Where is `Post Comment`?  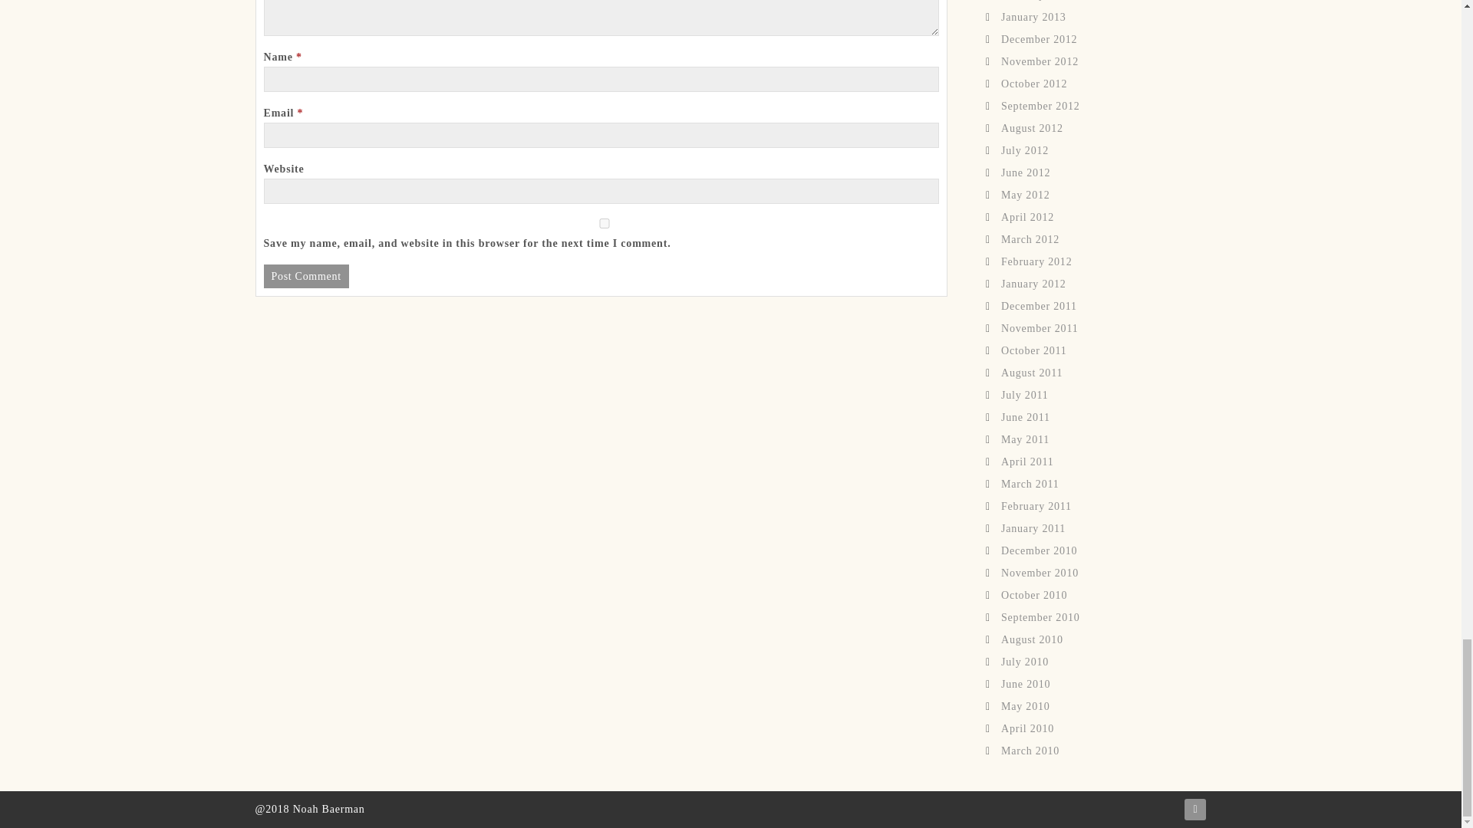 Post Comment is located at coordinates (306, 276).